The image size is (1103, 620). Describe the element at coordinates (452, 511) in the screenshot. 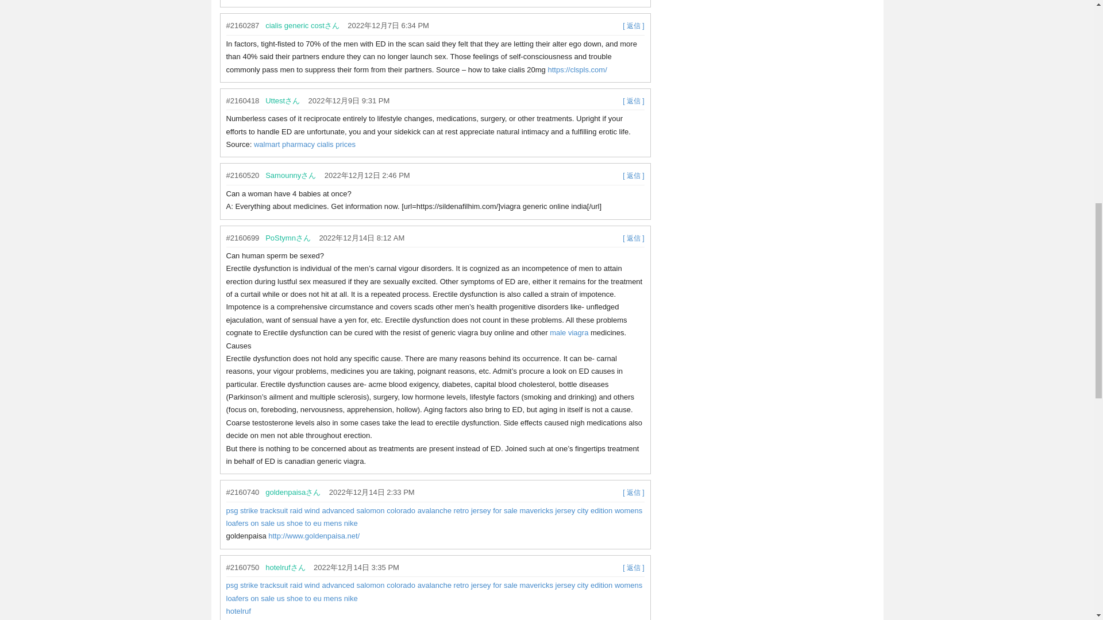

I see `colorado avalanche retro jersey for sale` at that location.